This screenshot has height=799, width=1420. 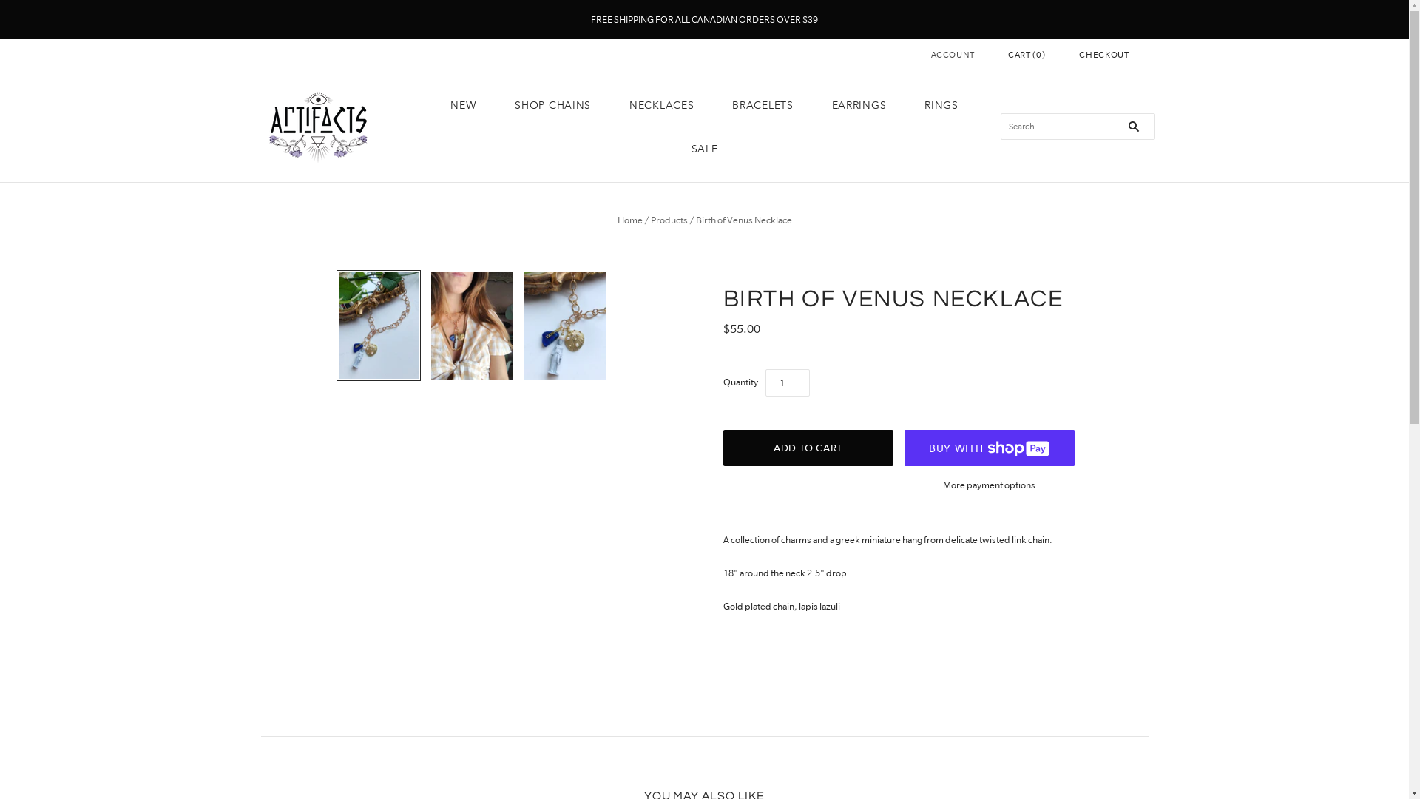 What do you see at coordinates (1027, 55) in the screenshot?
I see `CART (0)` at bounding box center [1027, 55].